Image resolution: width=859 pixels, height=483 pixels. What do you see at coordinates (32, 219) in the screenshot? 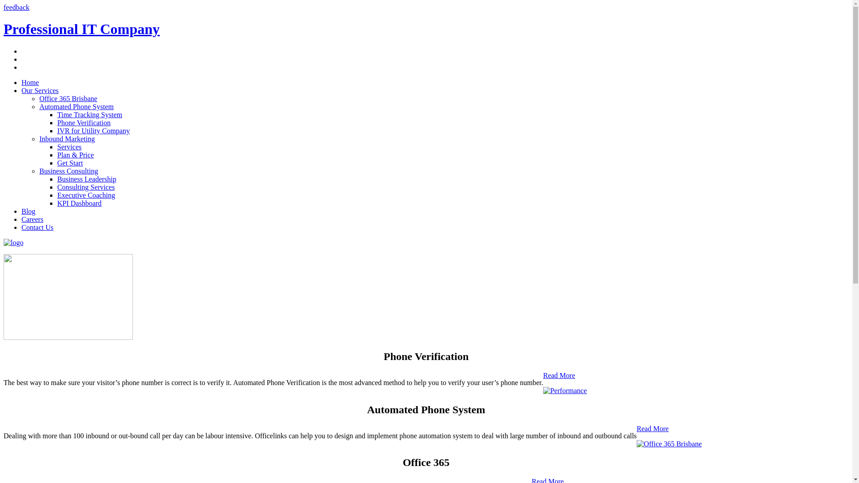
I see `Careers` at bounding box center [32, 219].